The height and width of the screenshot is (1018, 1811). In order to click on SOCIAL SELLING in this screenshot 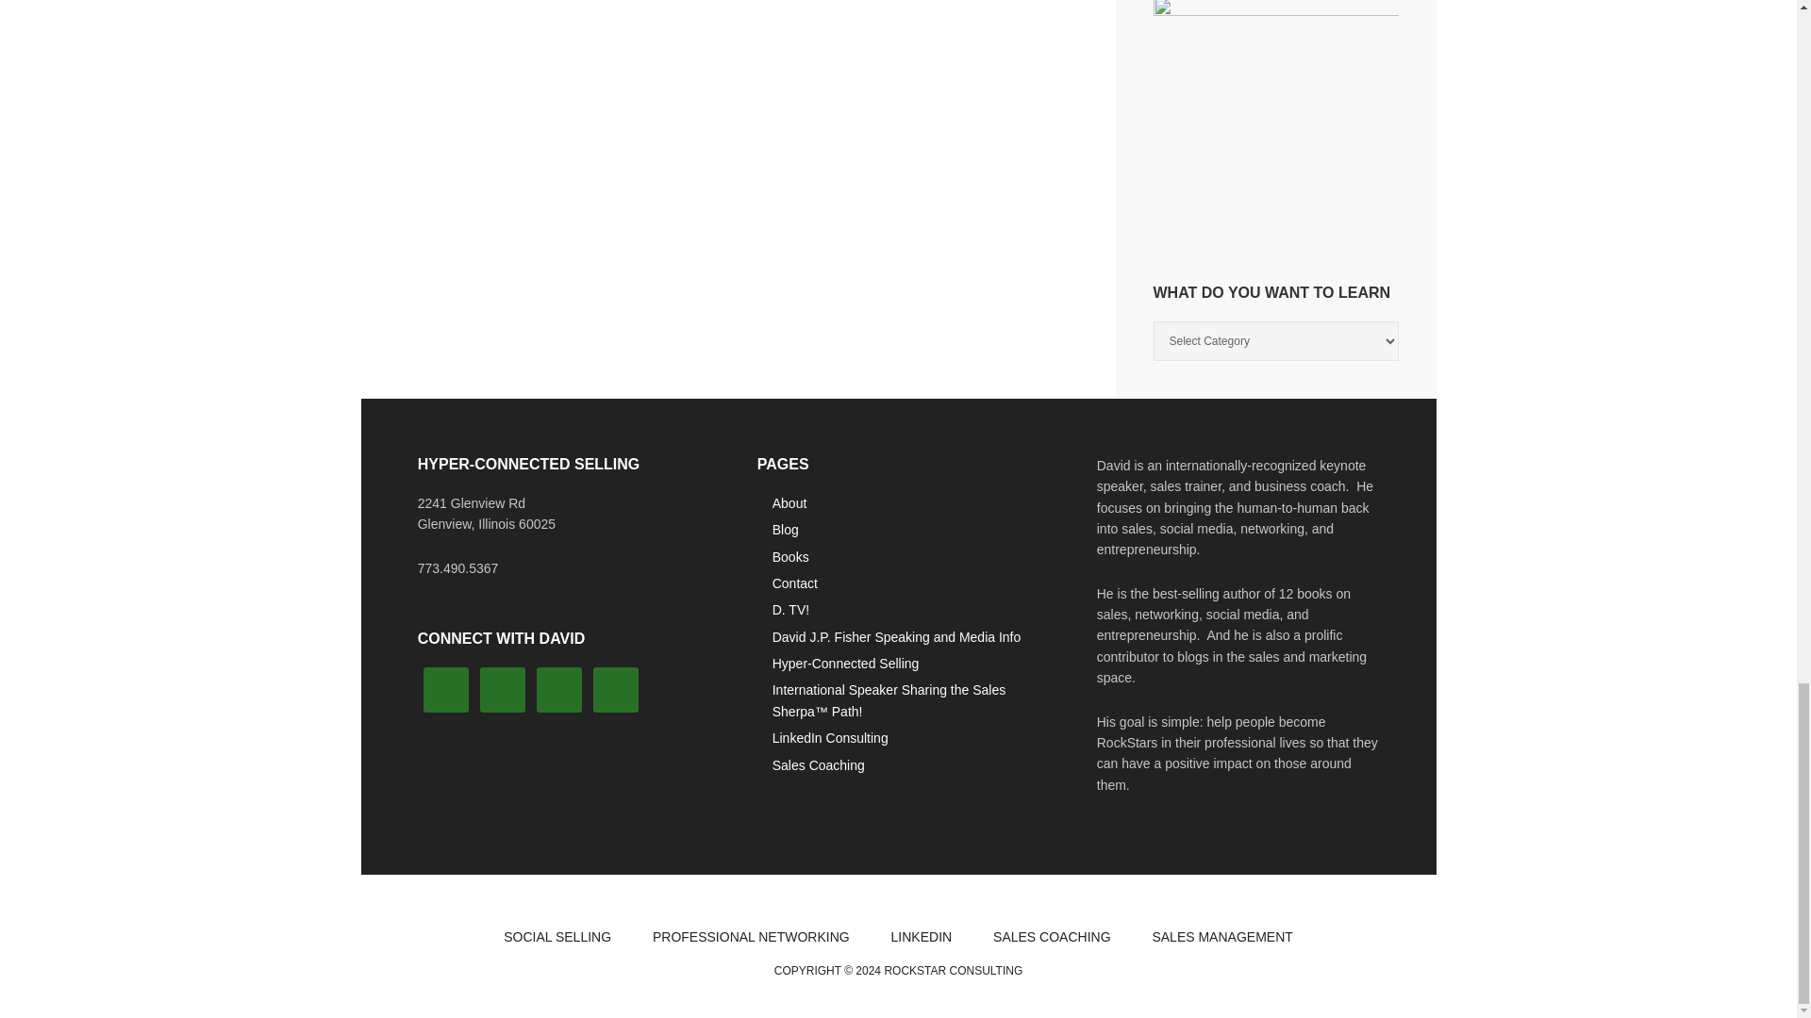, I will do `click(557, 937)`.